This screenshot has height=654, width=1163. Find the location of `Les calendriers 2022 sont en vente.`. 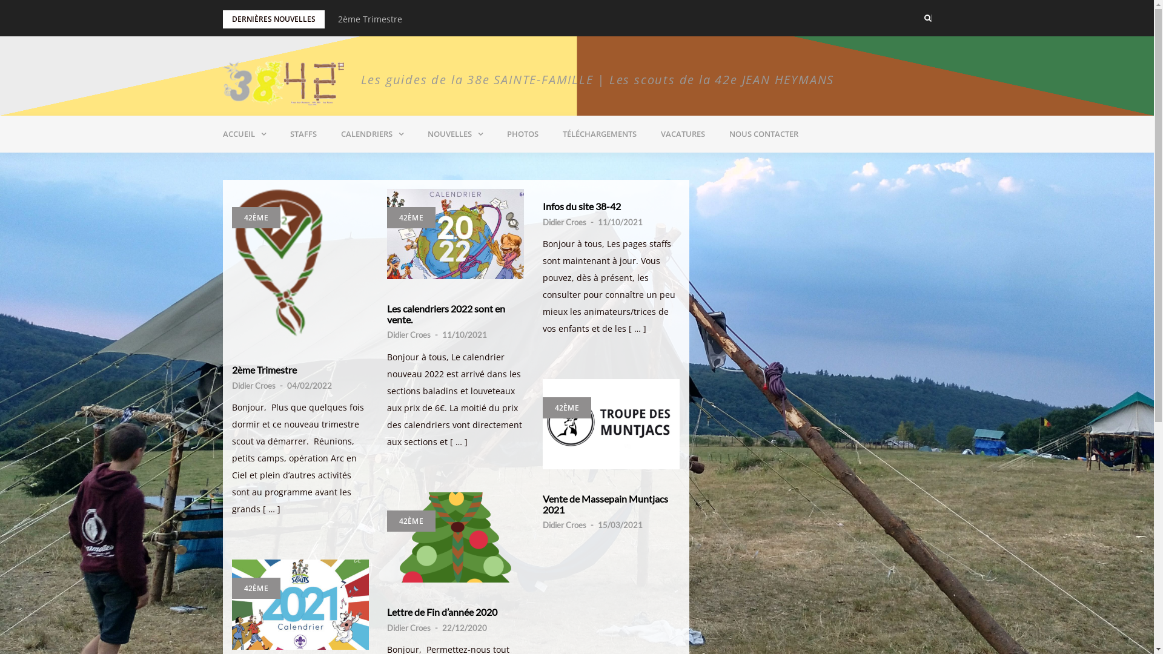

Les calendriers 2022 sont en vente. is located at coordinates (456, 314).